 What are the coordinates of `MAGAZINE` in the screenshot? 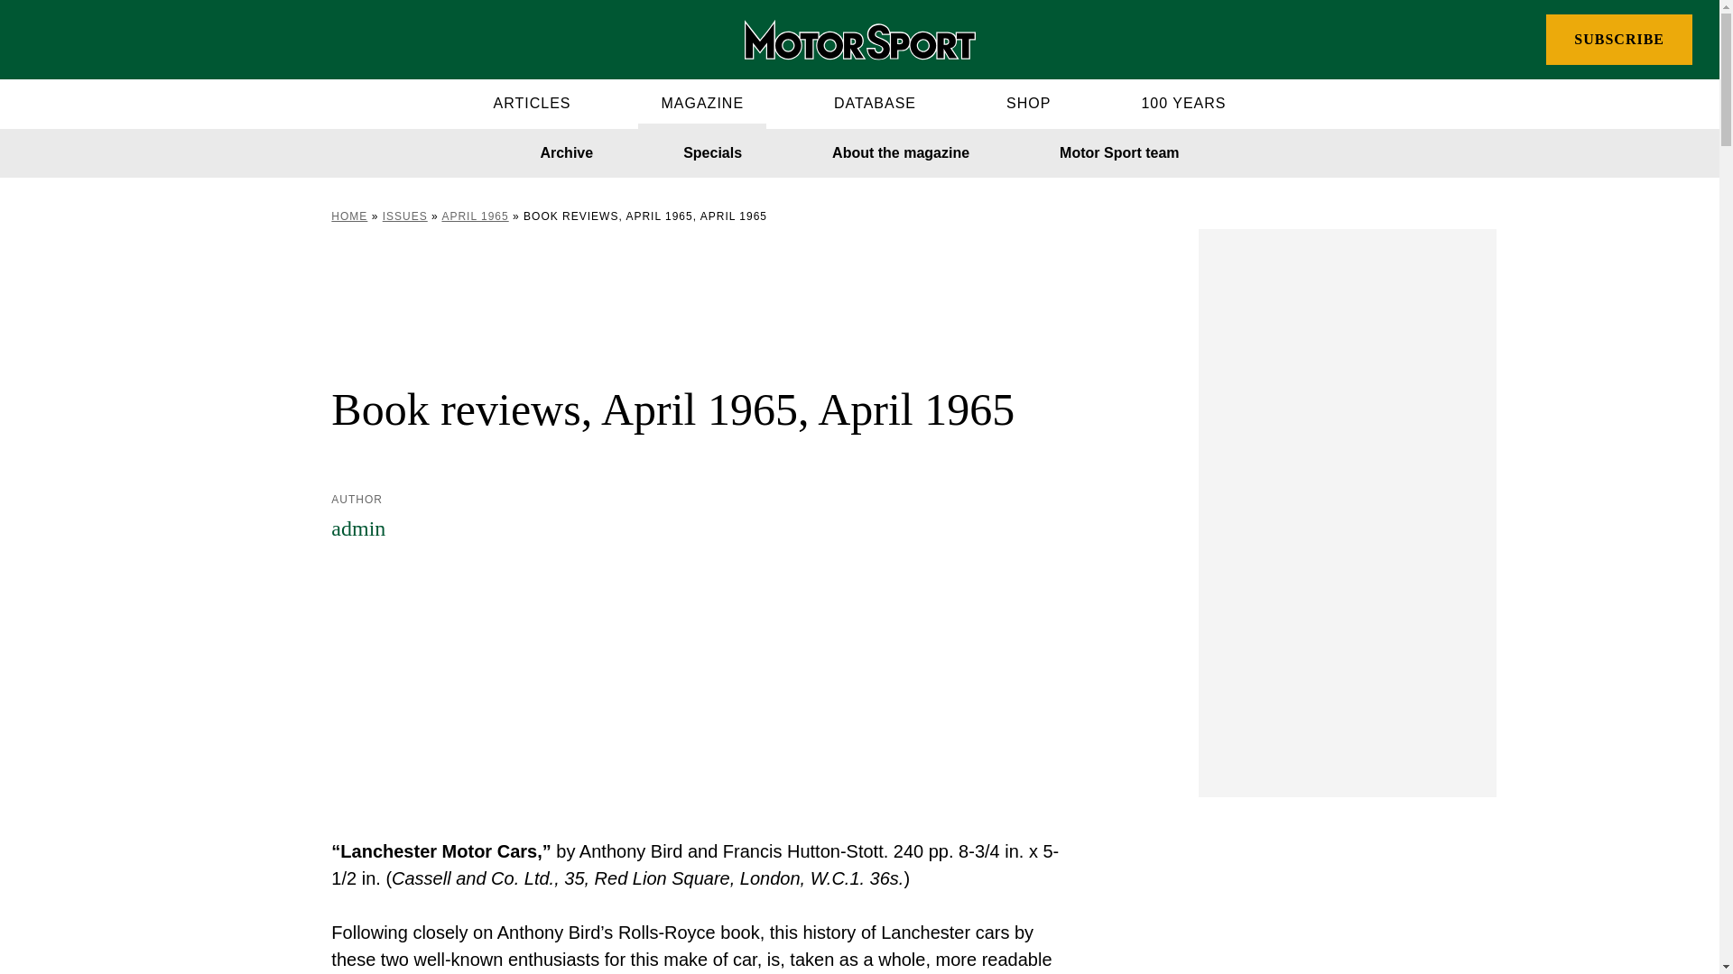 It's located at (701, 103).